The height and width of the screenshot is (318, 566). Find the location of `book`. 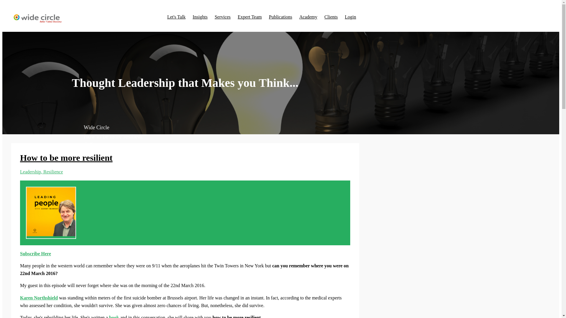

book is located at coordinates (114, 317).